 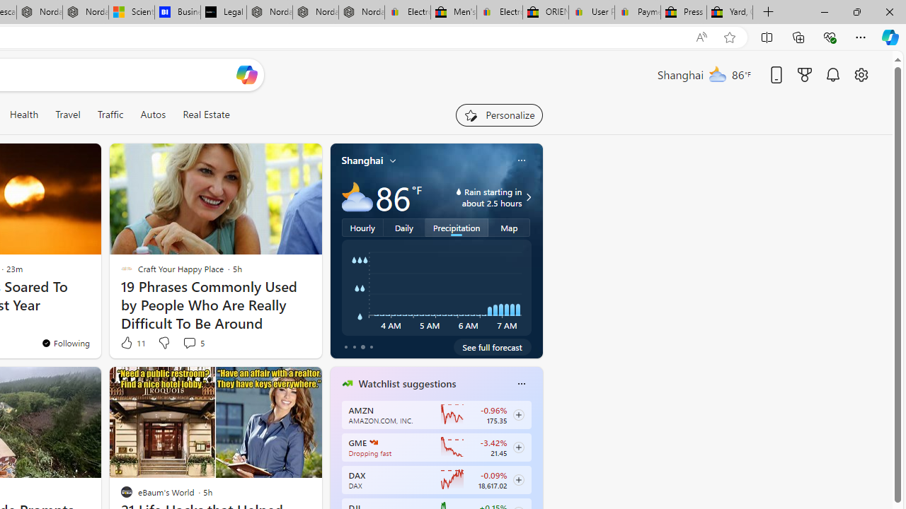 What do you see at coordinates (279, 383) in the screenshot?
I see `Hide this story` at bounding box center [279, 383].